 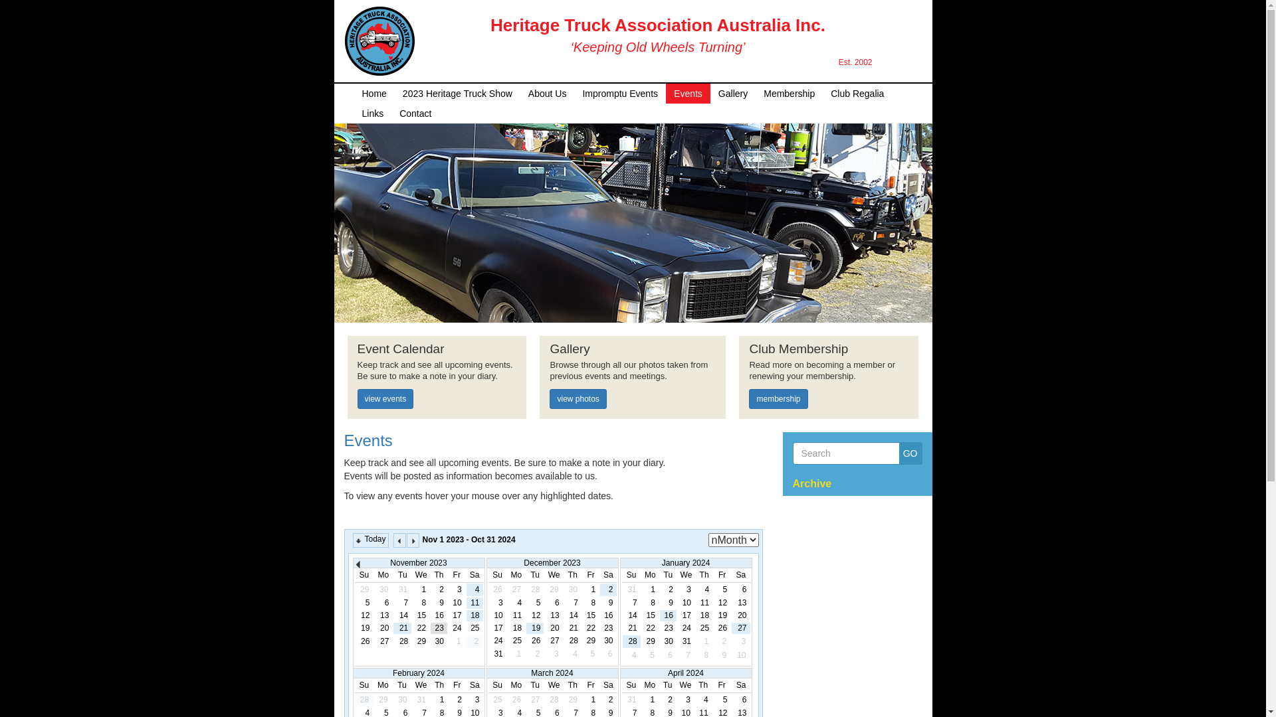 What do you see at coordinates (650, 590) in the screenshot?
I see `1` at bounding box center [650, 590].